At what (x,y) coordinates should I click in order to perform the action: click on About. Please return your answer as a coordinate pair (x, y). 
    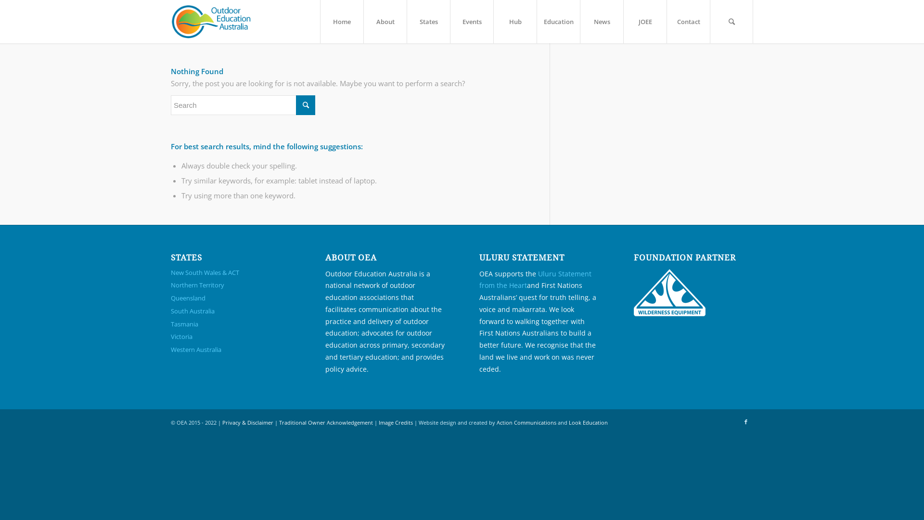
    Looking at the image, I should click on (385, 22).